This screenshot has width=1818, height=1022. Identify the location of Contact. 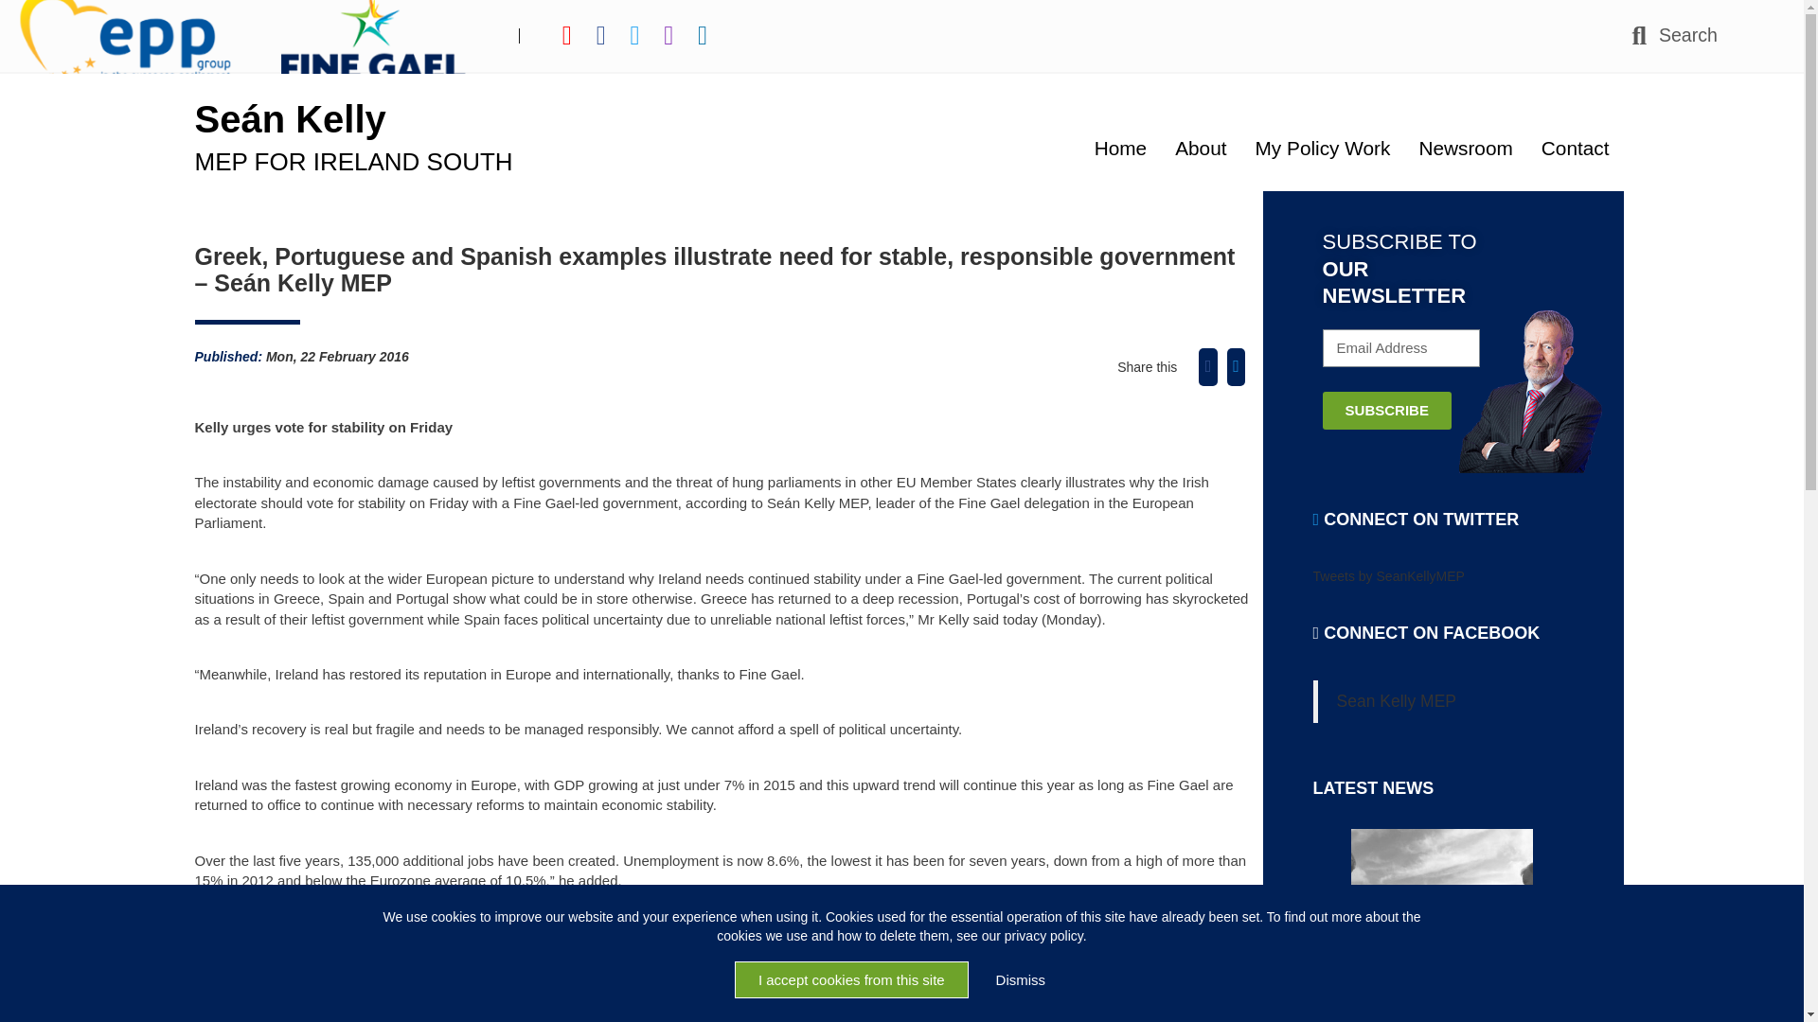
(1575, 146).